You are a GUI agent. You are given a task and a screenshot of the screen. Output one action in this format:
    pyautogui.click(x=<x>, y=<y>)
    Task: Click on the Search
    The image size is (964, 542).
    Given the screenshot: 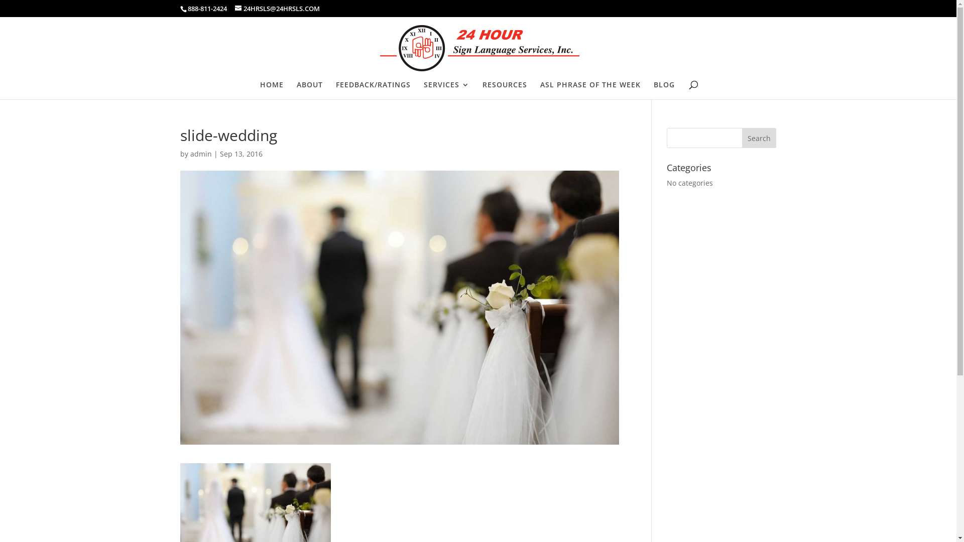 What is the action you would take?
    pyautogui.click(x=759, y=138)
    